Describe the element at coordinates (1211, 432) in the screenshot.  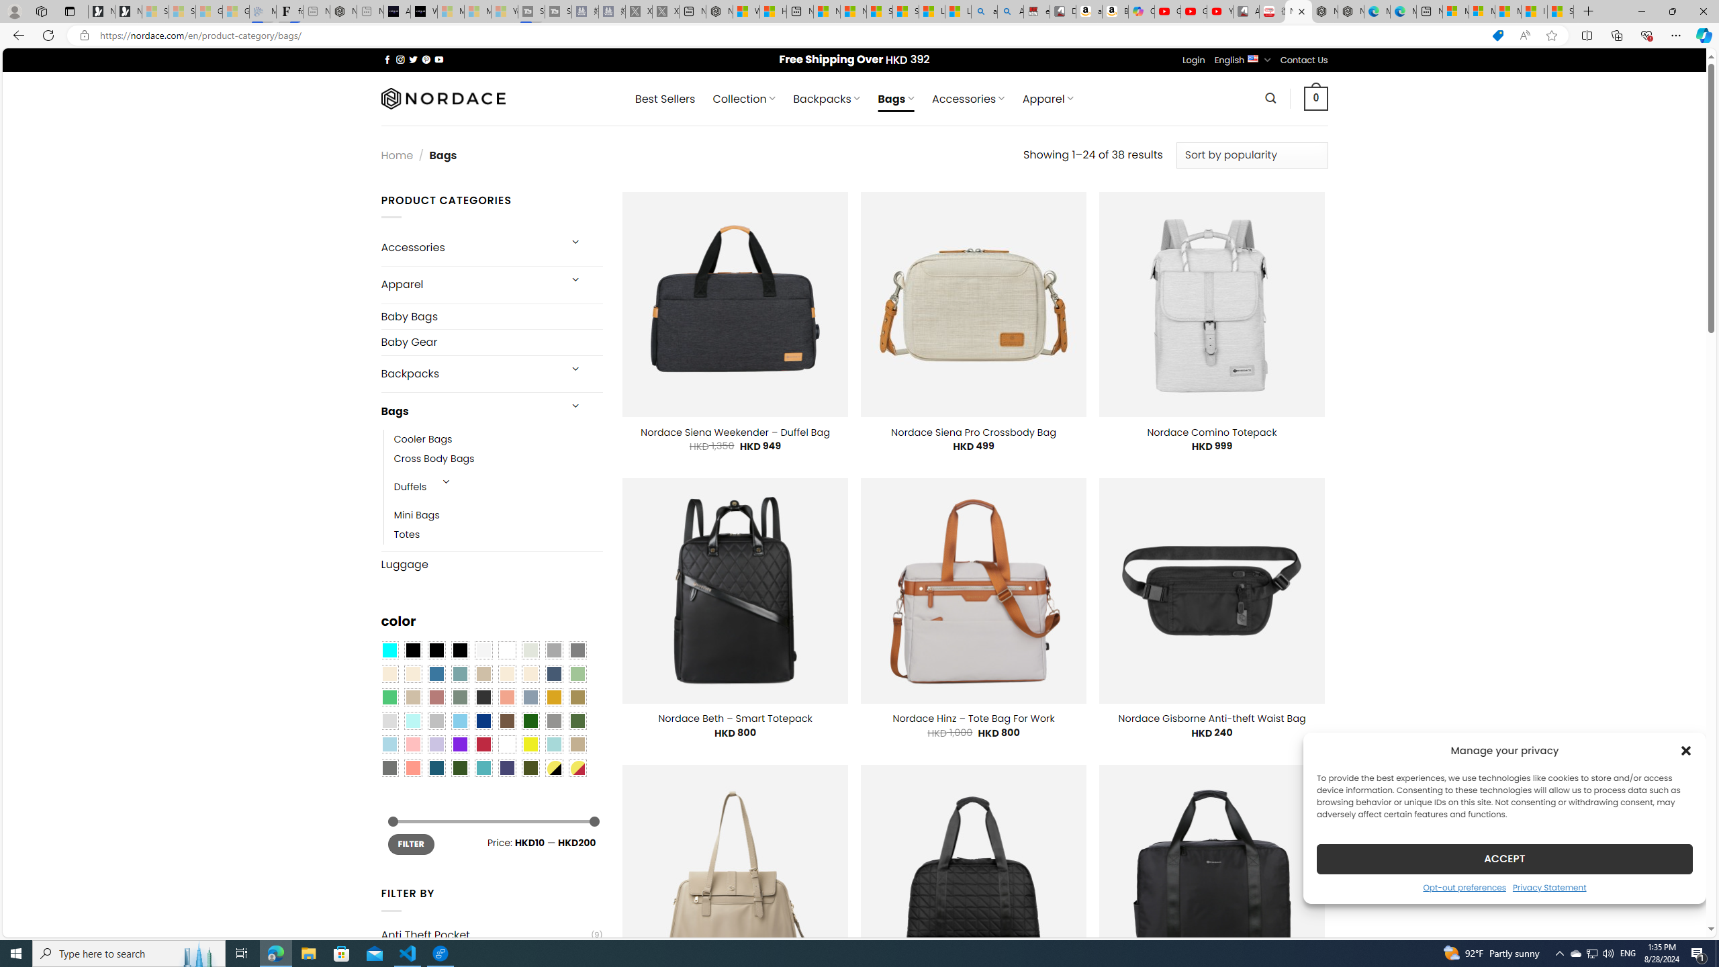
I see `Nordace Comino Totepack` at that location.